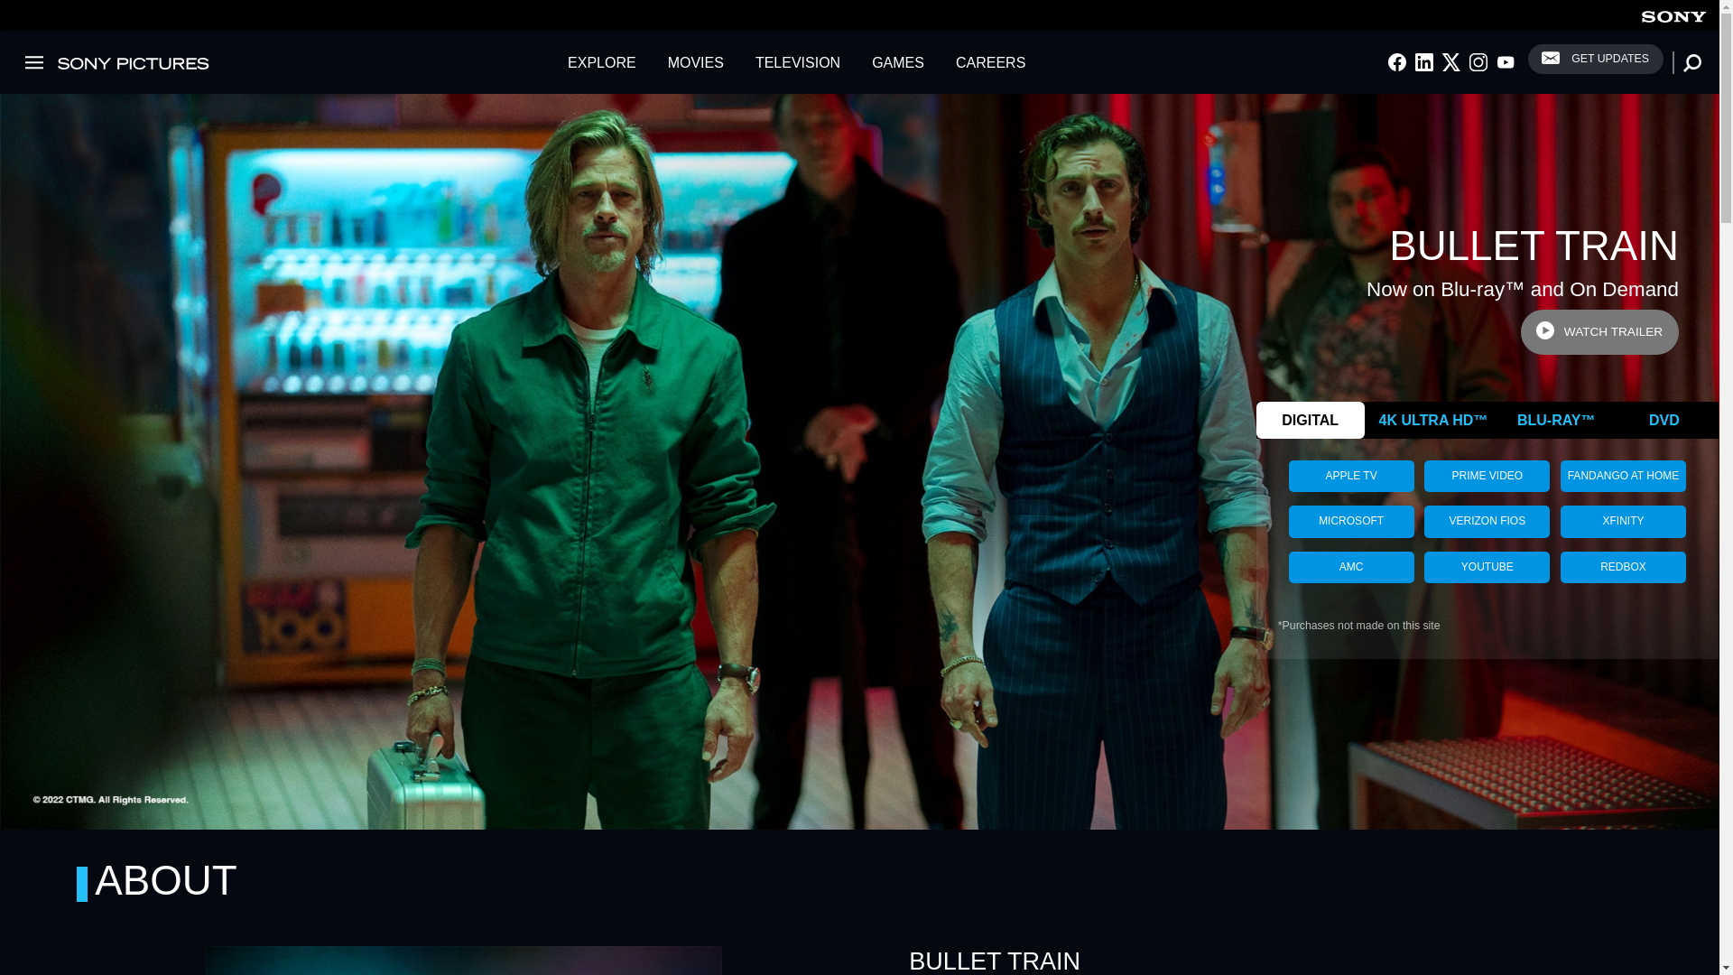 The height and width of the screenshot is (975, 1733). What do you see at coordinates (1487, 566) in the screenshot?
I see `YOUTUBE` at bounding box center [1487, 566].